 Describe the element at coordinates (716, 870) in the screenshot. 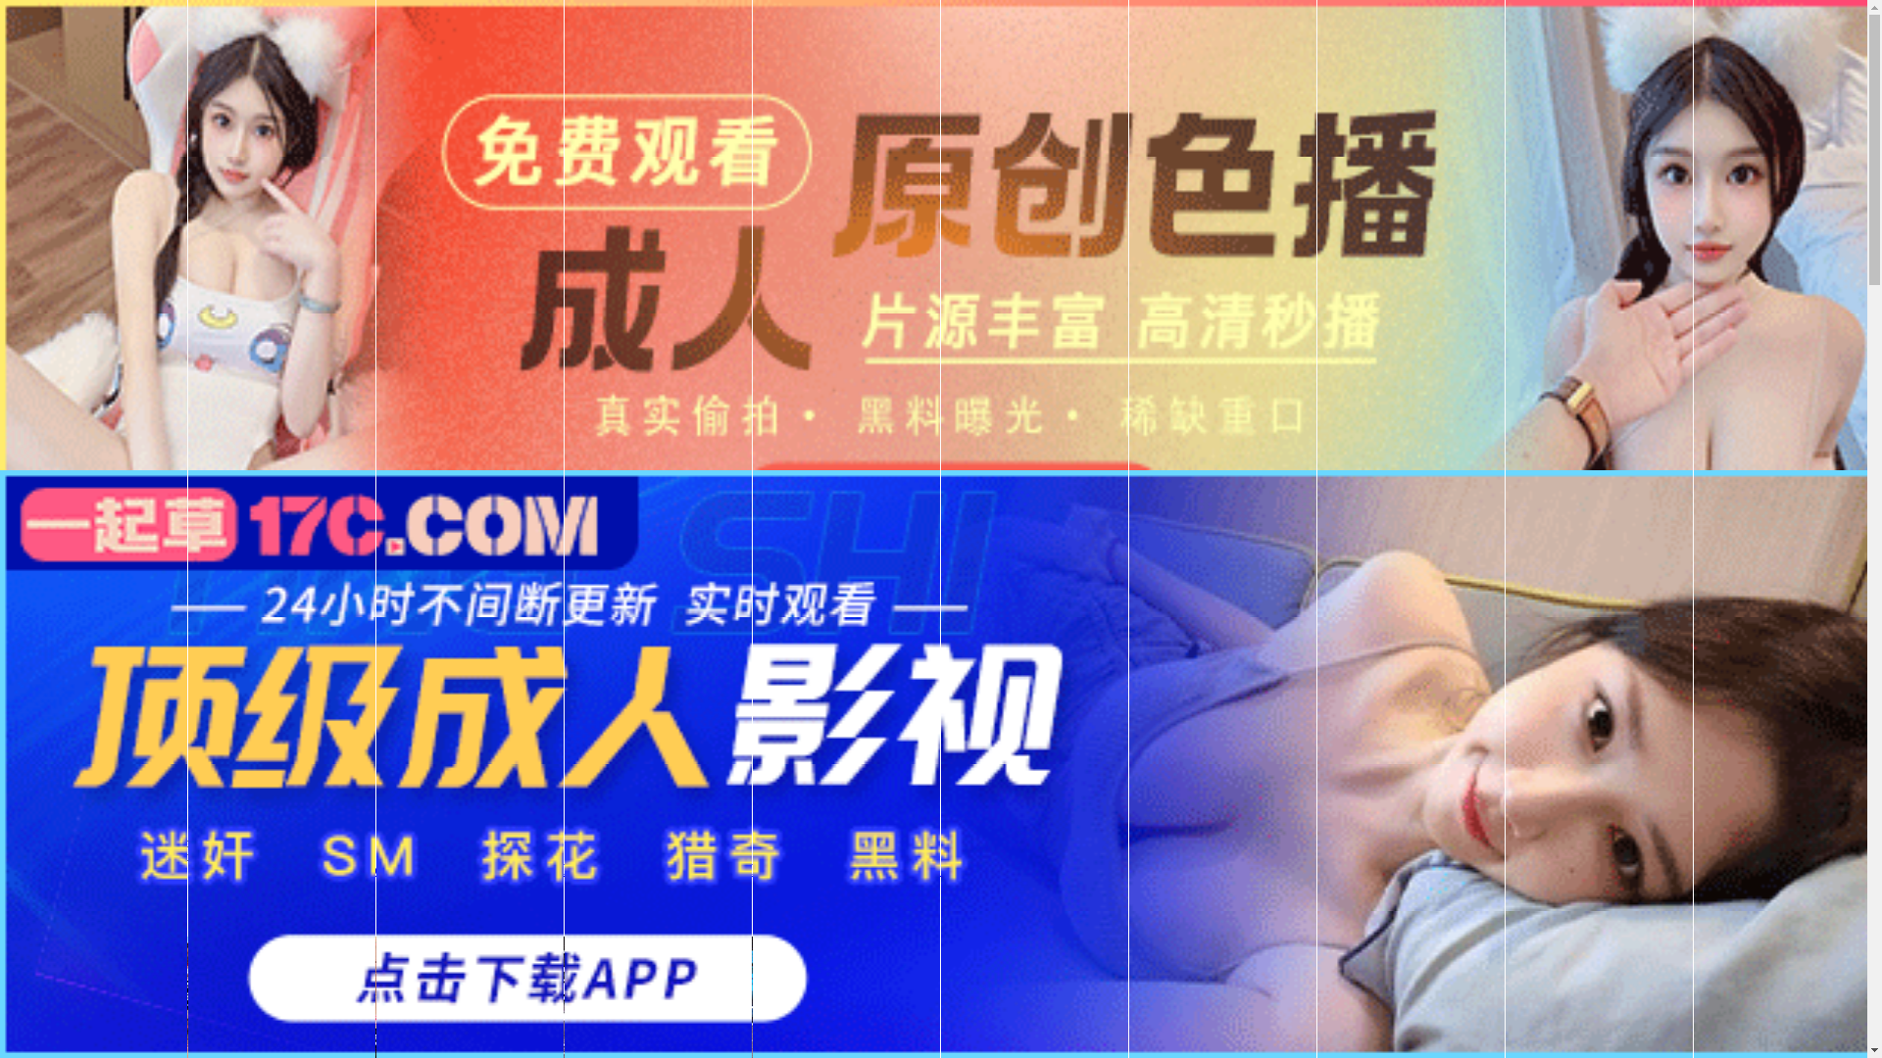

I see `COS` at that location.